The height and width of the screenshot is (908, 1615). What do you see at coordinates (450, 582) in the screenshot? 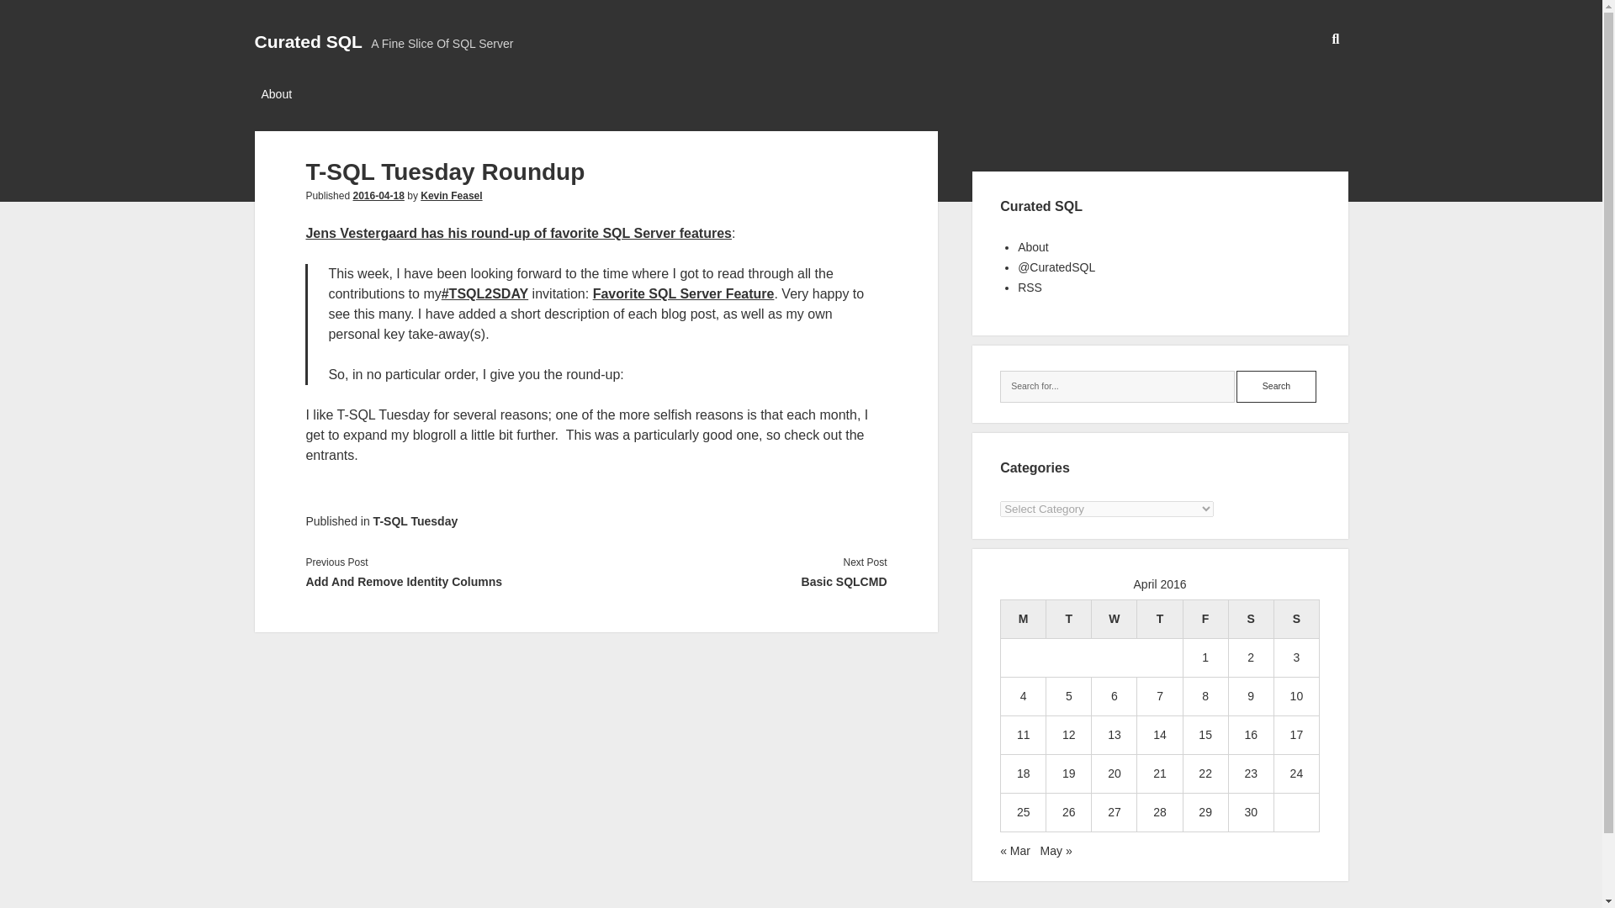
I see `Add And Remove Identity Columns` at bounding box center [450, 582].